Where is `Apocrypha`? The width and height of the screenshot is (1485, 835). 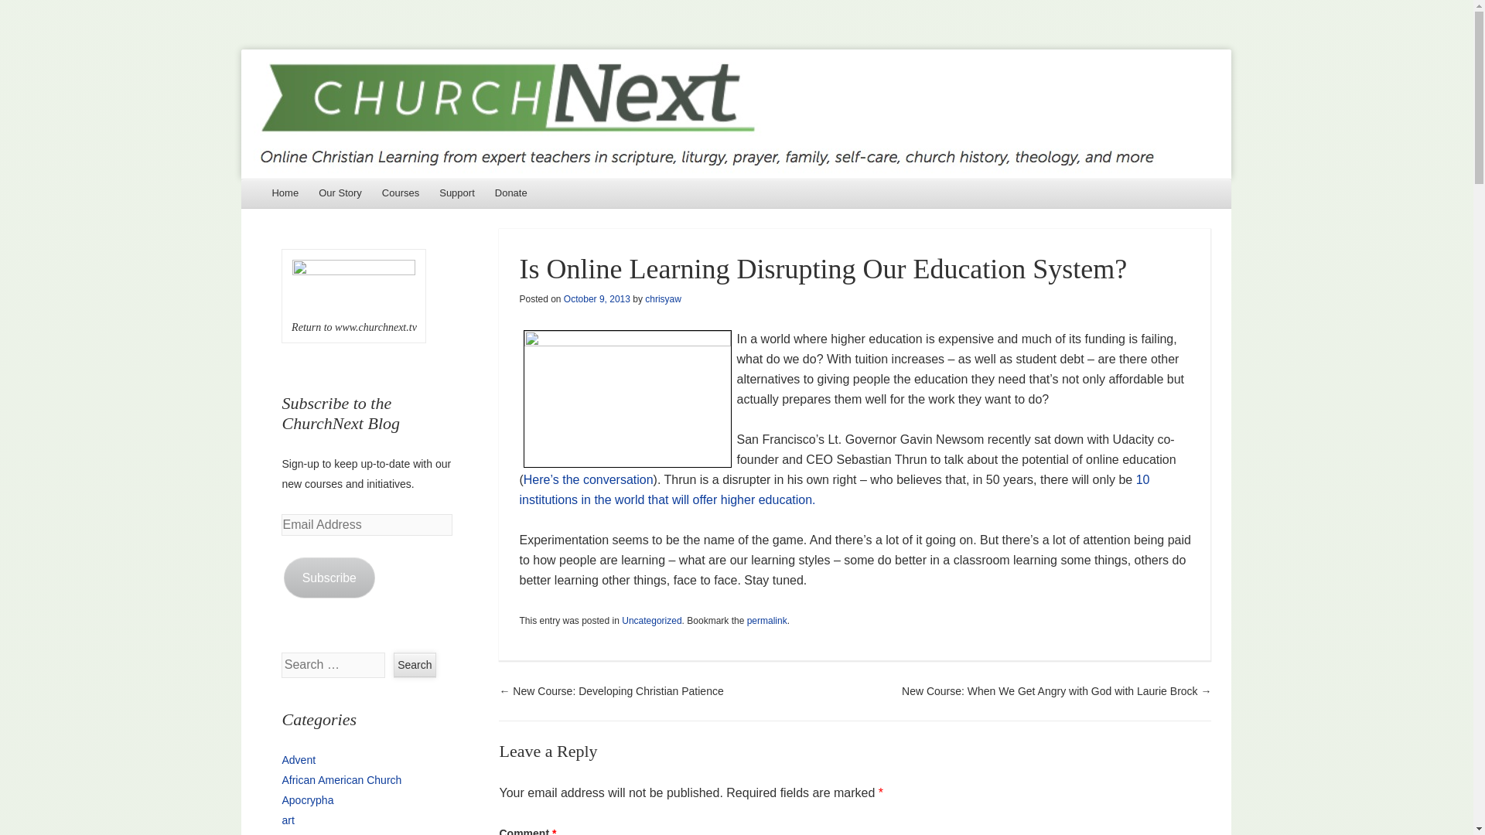 Apocrypha is located at coordinates (307, 800).